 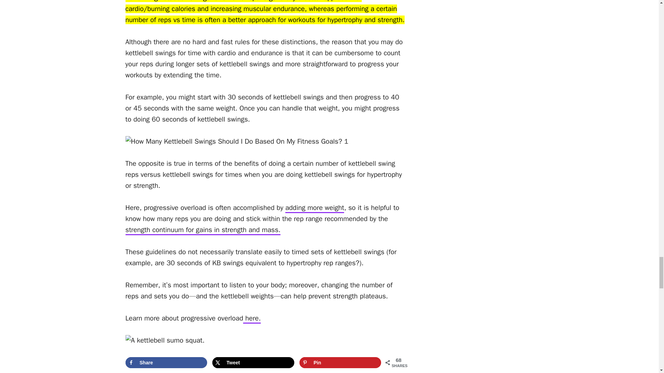 I want to click on Share on Facebook, so click(x=166, y=362).